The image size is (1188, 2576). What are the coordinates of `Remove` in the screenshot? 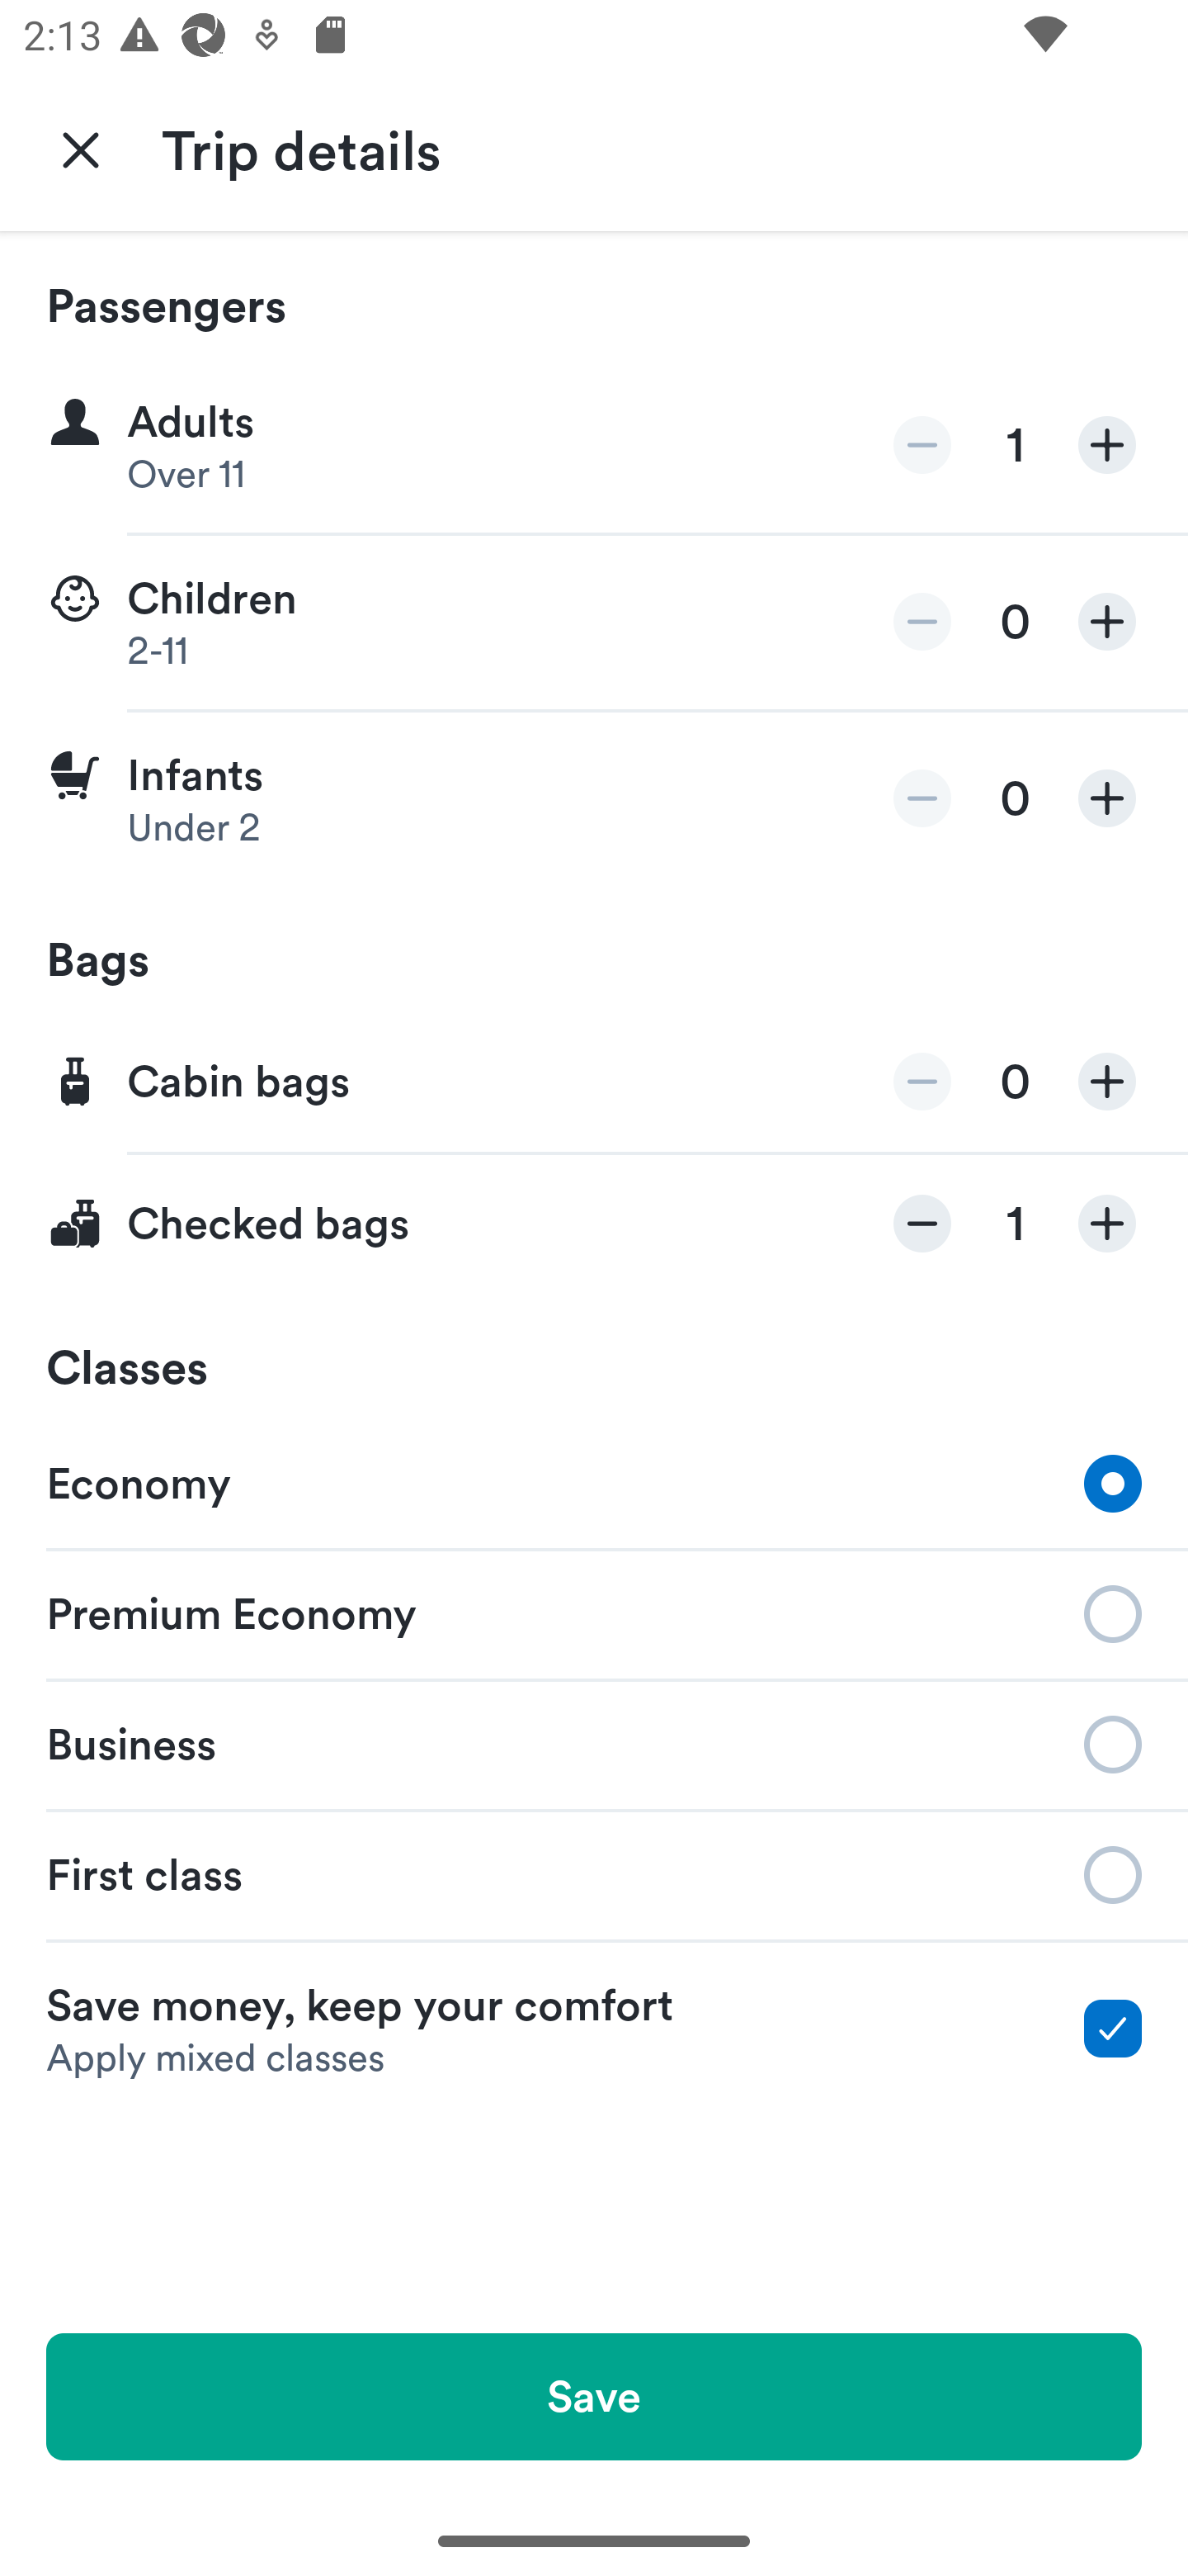 It's located at (922, 1082).